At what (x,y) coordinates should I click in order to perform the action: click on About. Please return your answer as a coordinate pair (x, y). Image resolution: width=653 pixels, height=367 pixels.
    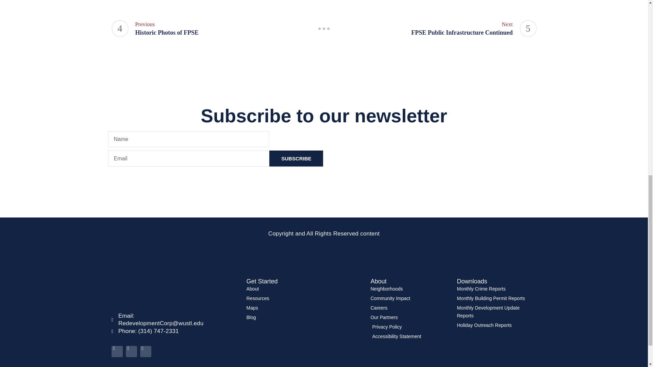
    Looking at the image, I should click on (296, 158).